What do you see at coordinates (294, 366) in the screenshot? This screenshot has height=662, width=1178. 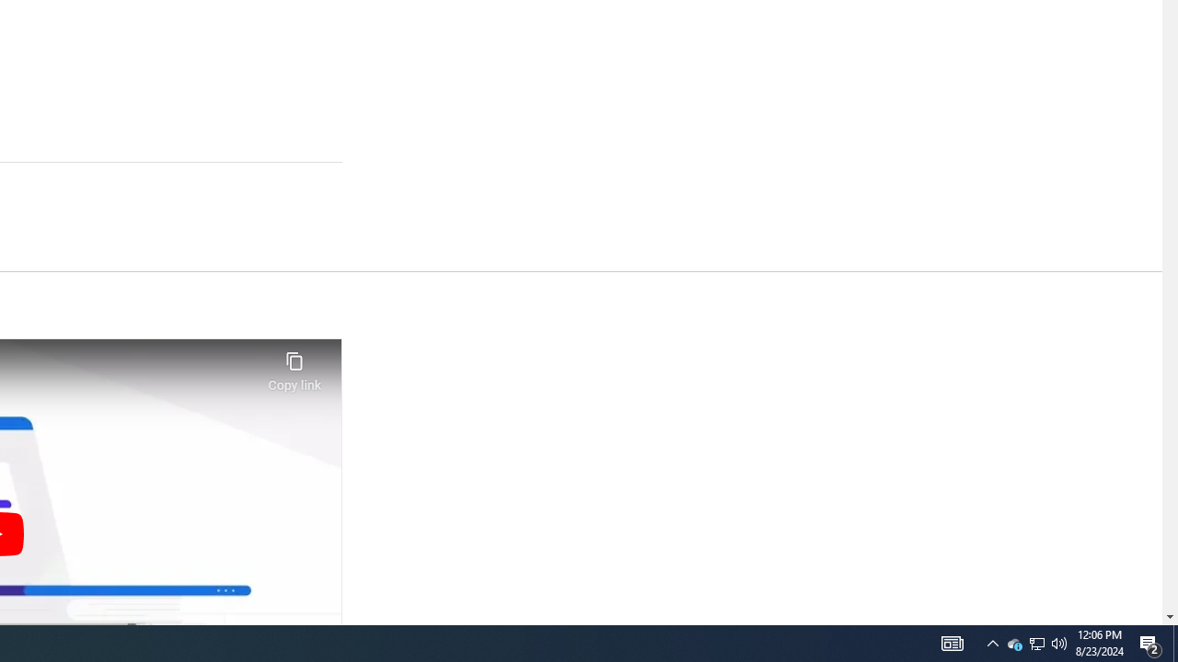 I see `Copy link` at bounding box center [294, 366].